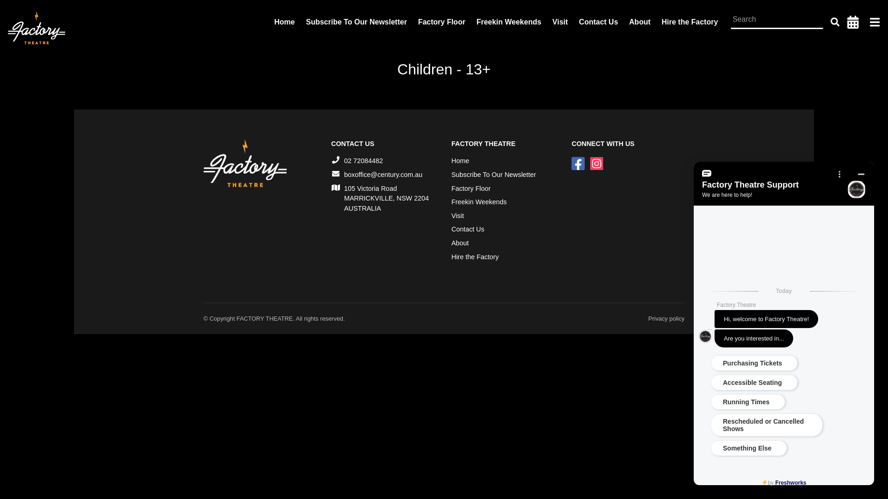 This screenshot has width=888, height=499. I want to click on Freekin Weekends, so click(479, 202).